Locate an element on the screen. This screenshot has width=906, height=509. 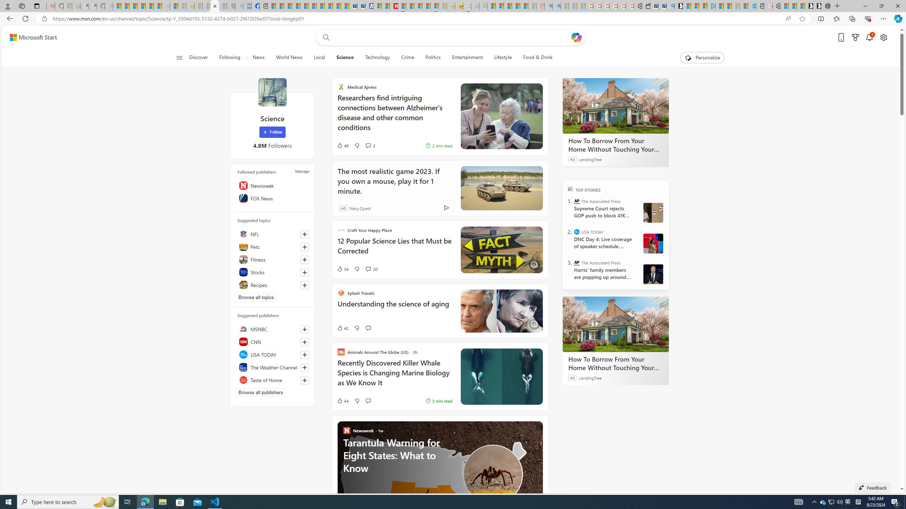
Student Loan Update: Forgiveness Program Ends This Month is located at coordinates (524, 6).